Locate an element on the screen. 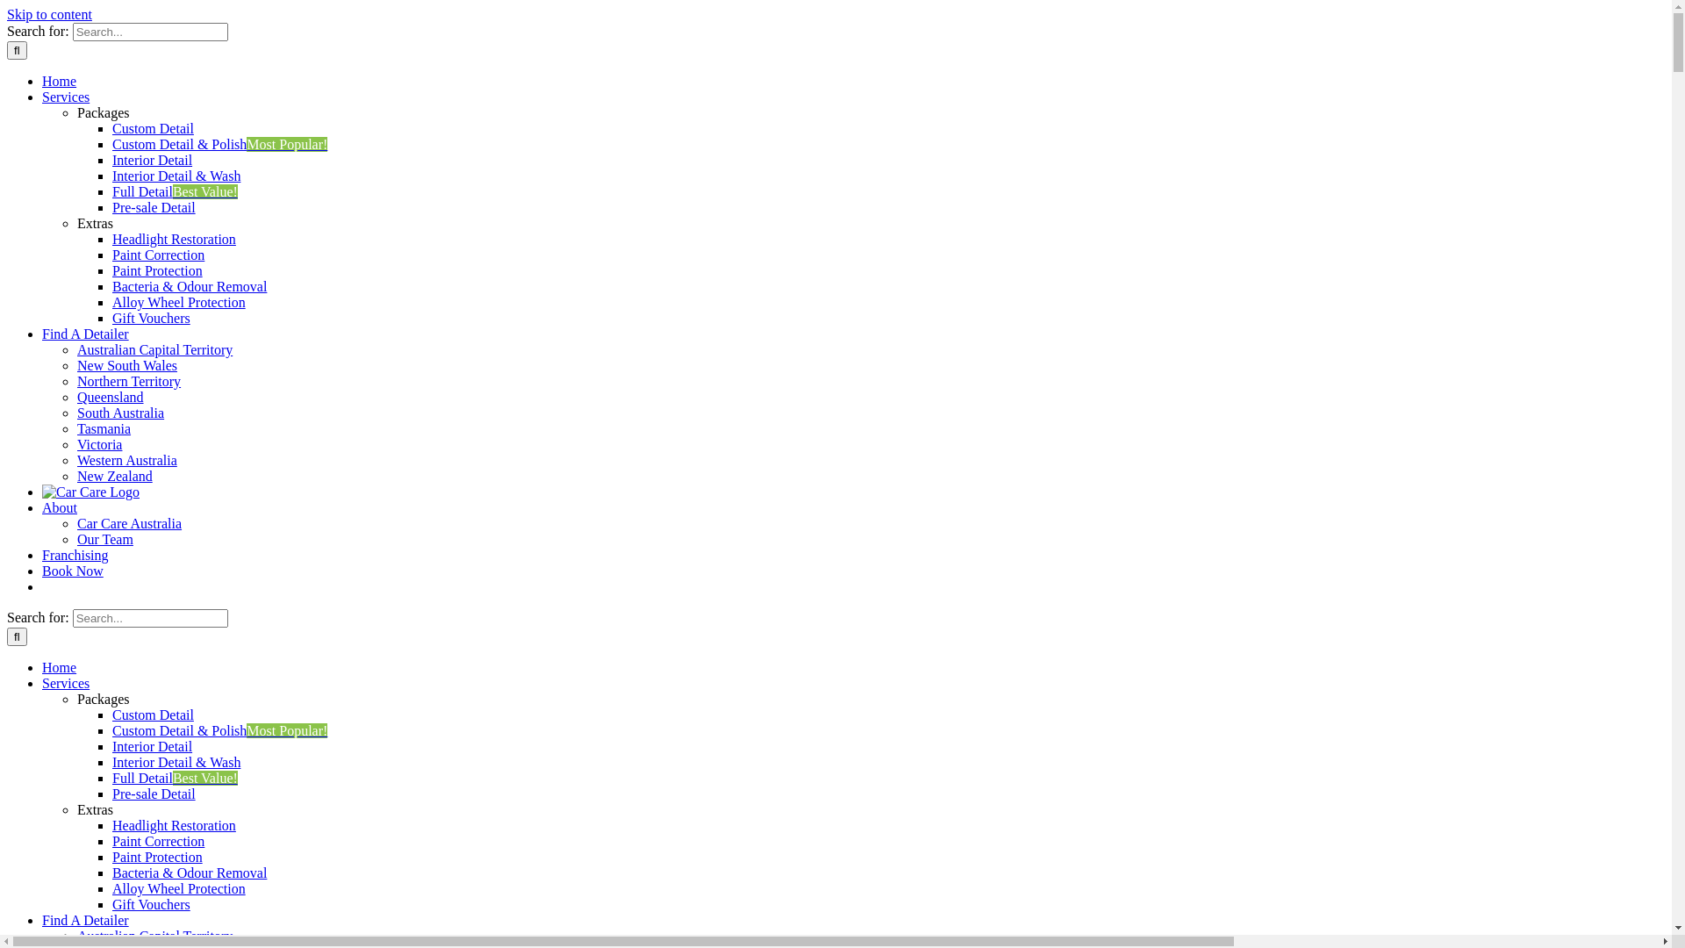  Bacteria & Odour Removal is located at coordinates (190, 286).